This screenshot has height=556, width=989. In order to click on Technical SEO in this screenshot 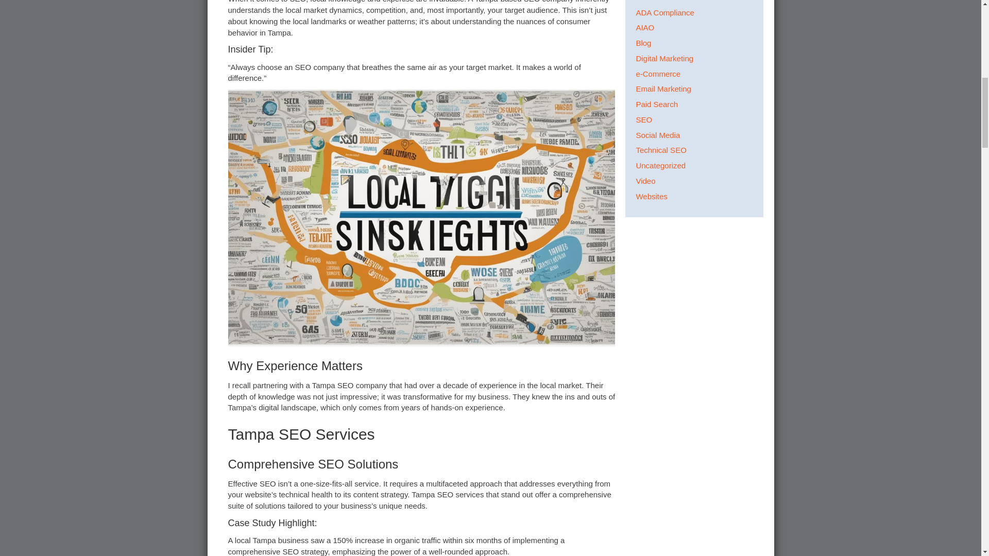, I will do `click(661, 150)`.